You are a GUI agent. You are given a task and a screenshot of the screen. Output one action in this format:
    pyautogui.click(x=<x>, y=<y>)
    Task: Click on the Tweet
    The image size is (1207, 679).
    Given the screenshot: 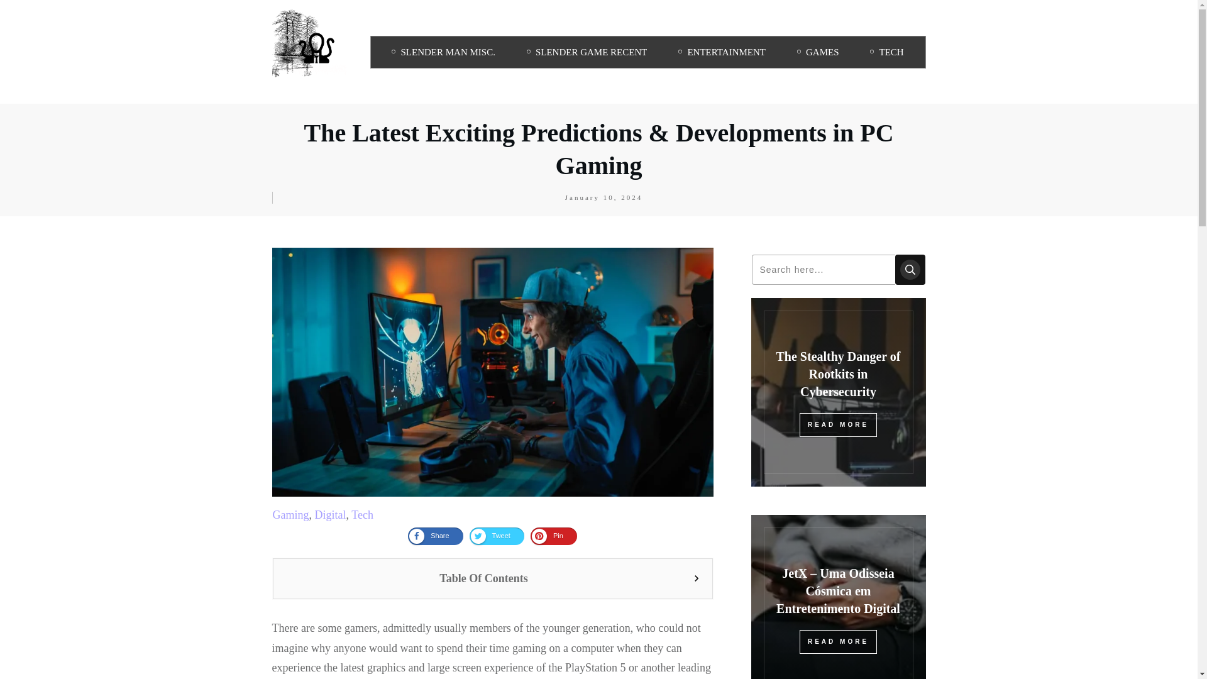 What is the action you would take?
    pyautogui.click(x=497, y=536)
    